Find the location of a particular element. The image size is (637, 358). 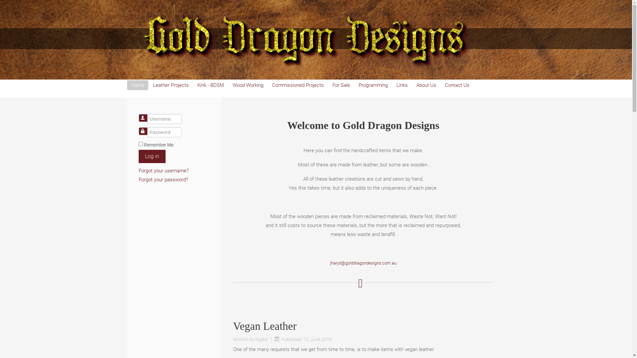

Home is located at coordinates (137, 85).